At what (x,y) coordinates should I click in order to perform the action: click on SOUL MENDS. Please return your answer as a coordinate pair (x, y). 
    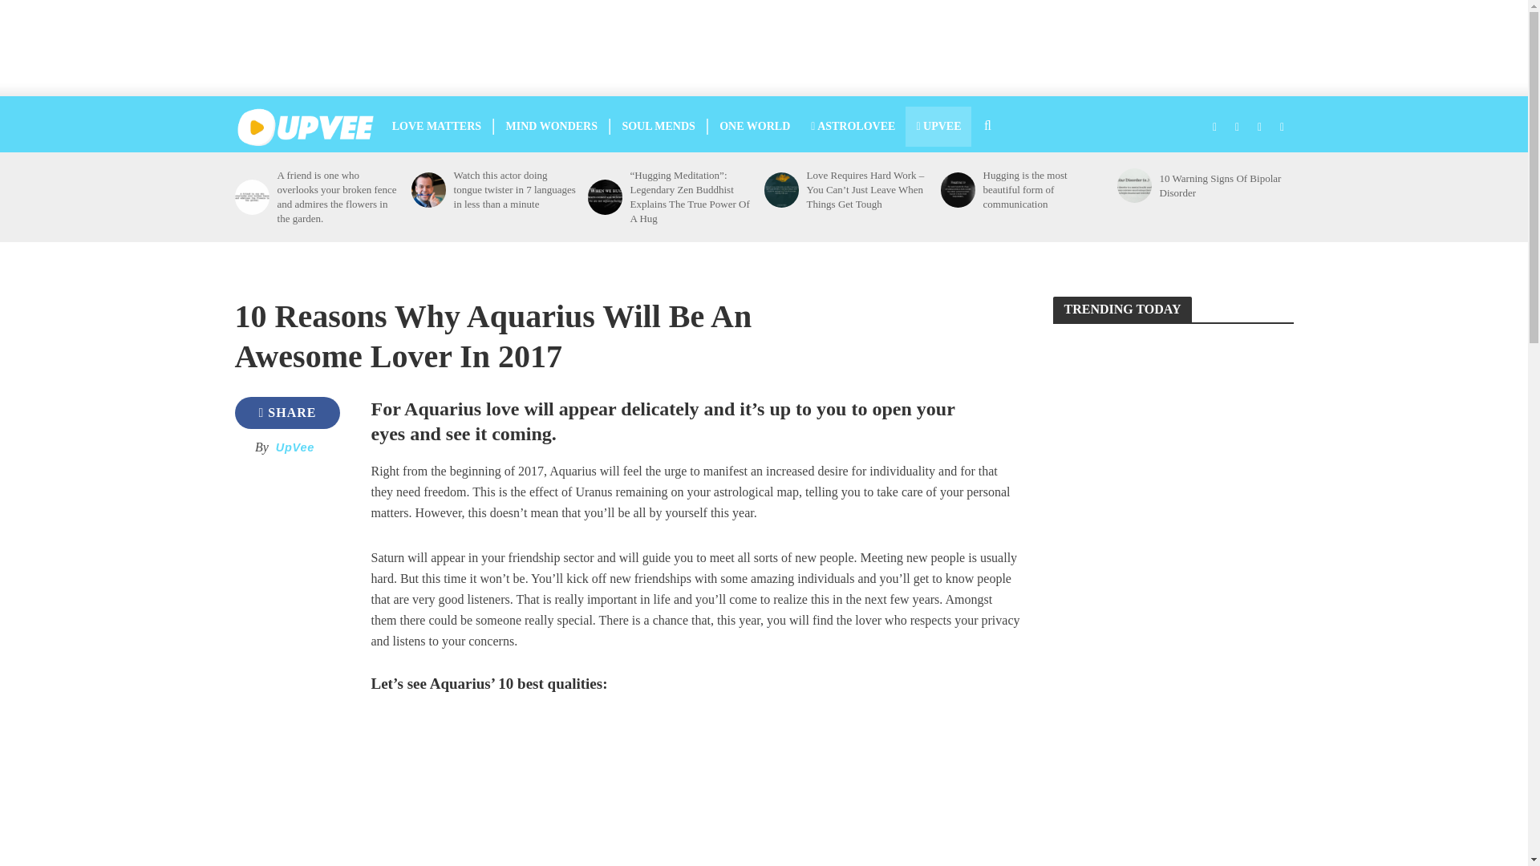
    Looking at the image, I should click on (658, 126).